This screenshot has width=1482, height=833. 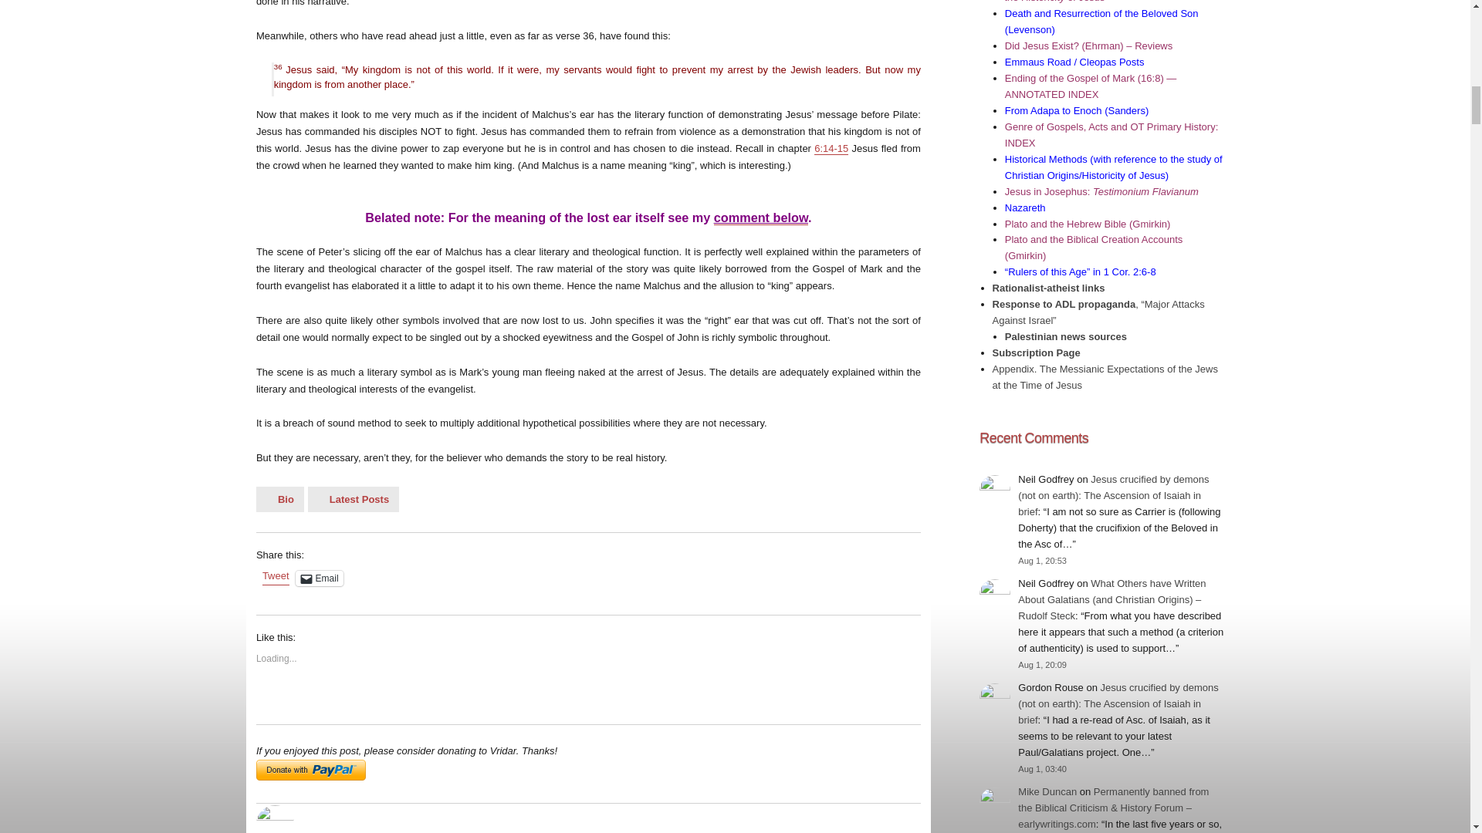 What do you see at coordinates (320, 578) in the screenshot?
I see `Email` at bounding box center [320, 578].